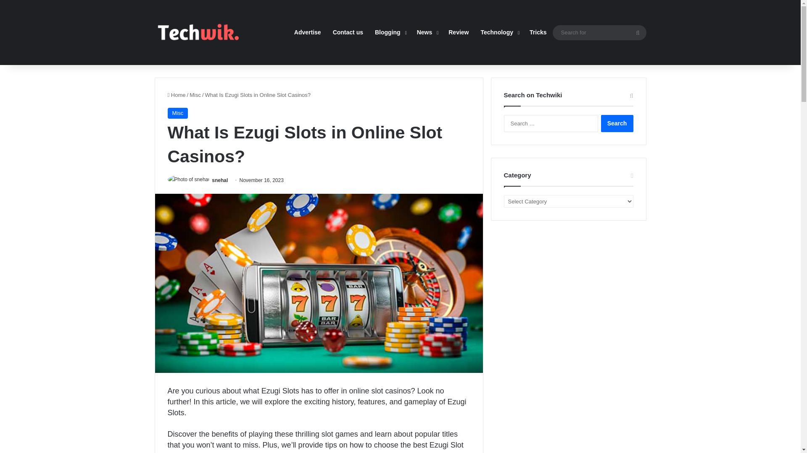 This screenshot has width=807, height=453. Describe the element at coordinates (195, 95) in the screenshot. I see `Misc` at that location.